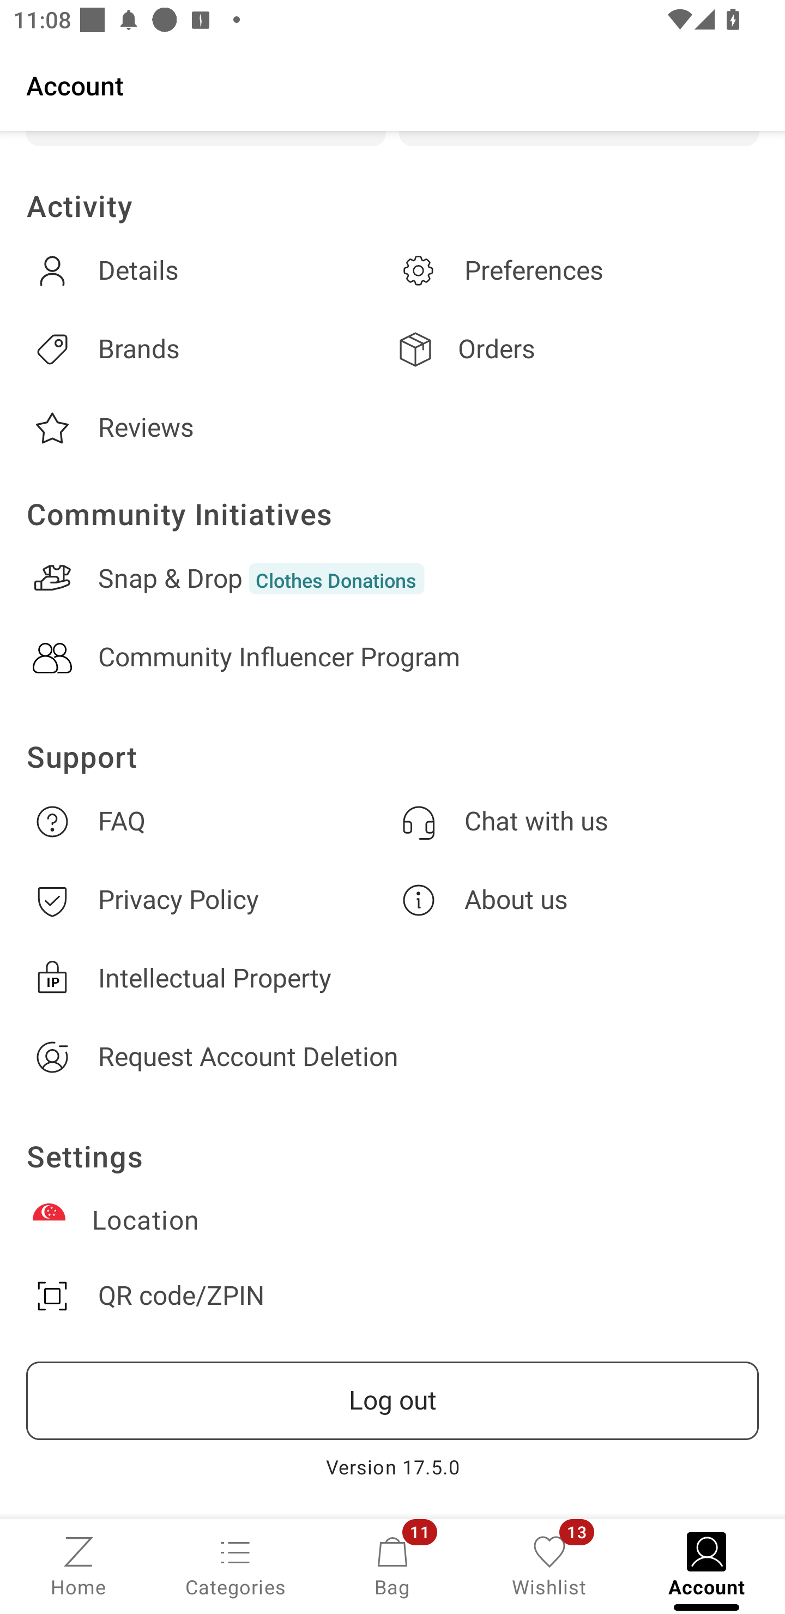  I want to click on Chat with us, so click(576, 821).